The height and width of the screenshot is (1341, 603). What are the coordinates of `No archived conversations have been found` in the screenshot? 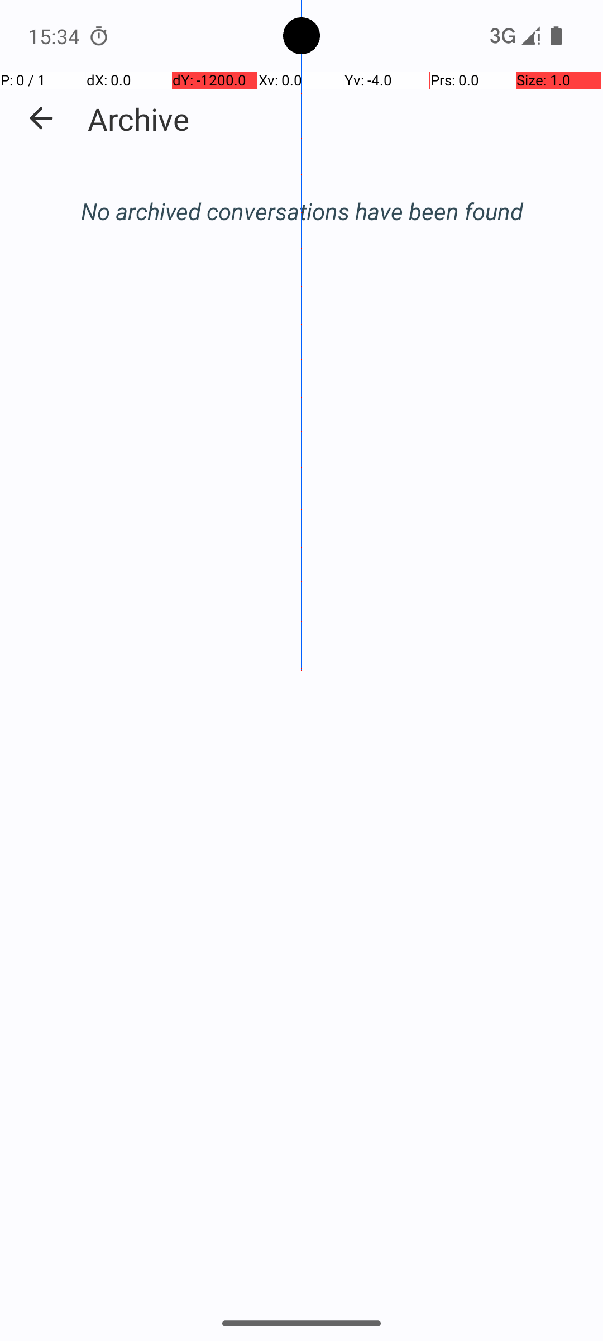 It's located at (301, 211).